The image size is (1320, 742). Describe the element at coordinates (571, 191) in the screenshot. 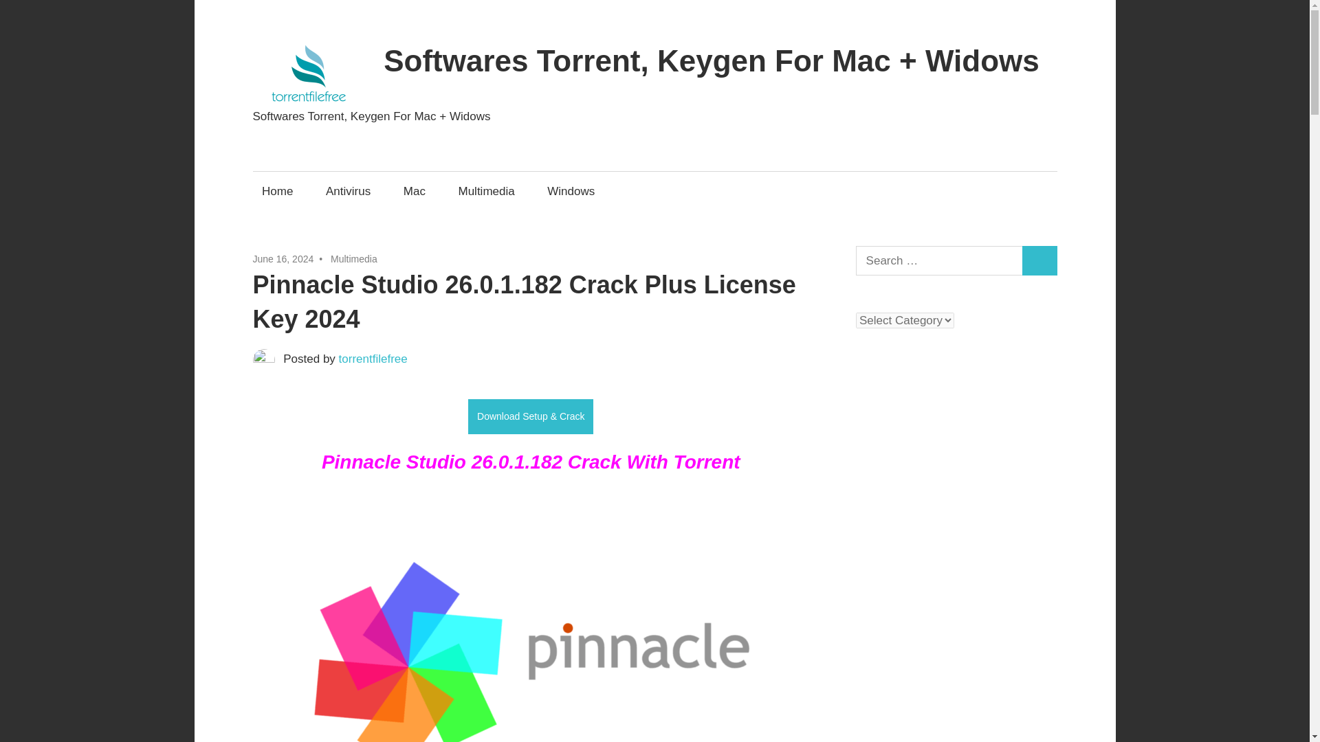

I see `Windows` at that location.